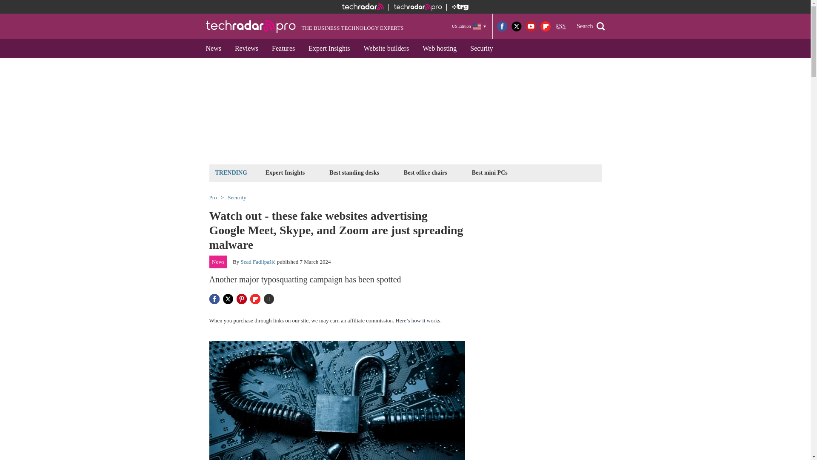  What do you see at coordinates (214, 49) in the screenshot?
I see `News` at bounding box center [214, 49].